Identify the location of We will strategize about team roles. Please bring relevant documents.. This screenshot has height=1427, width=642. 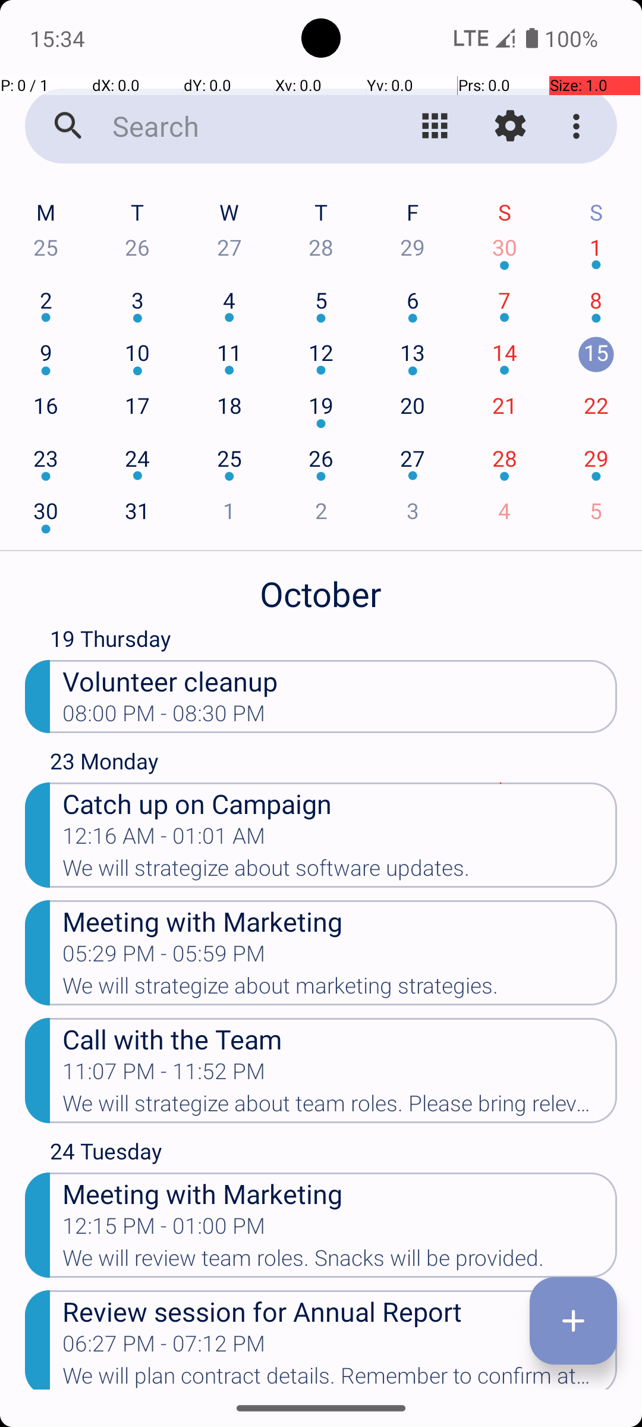
(340, 1107).